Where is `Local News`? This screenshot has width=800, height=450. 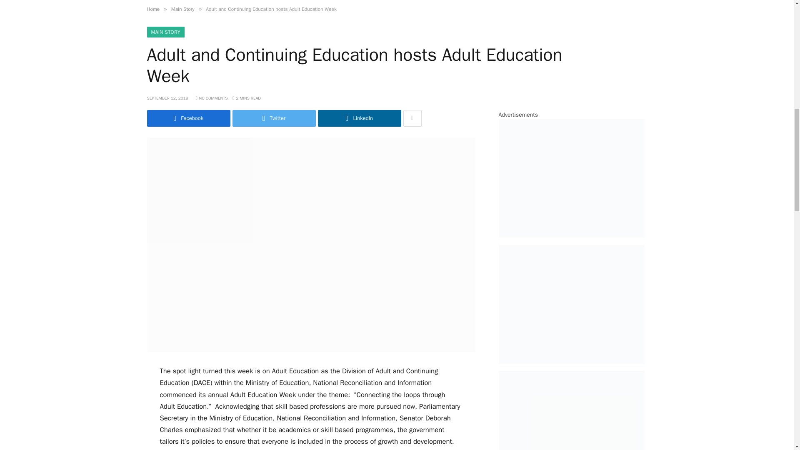 Local News is located at coordinates (357, 2).